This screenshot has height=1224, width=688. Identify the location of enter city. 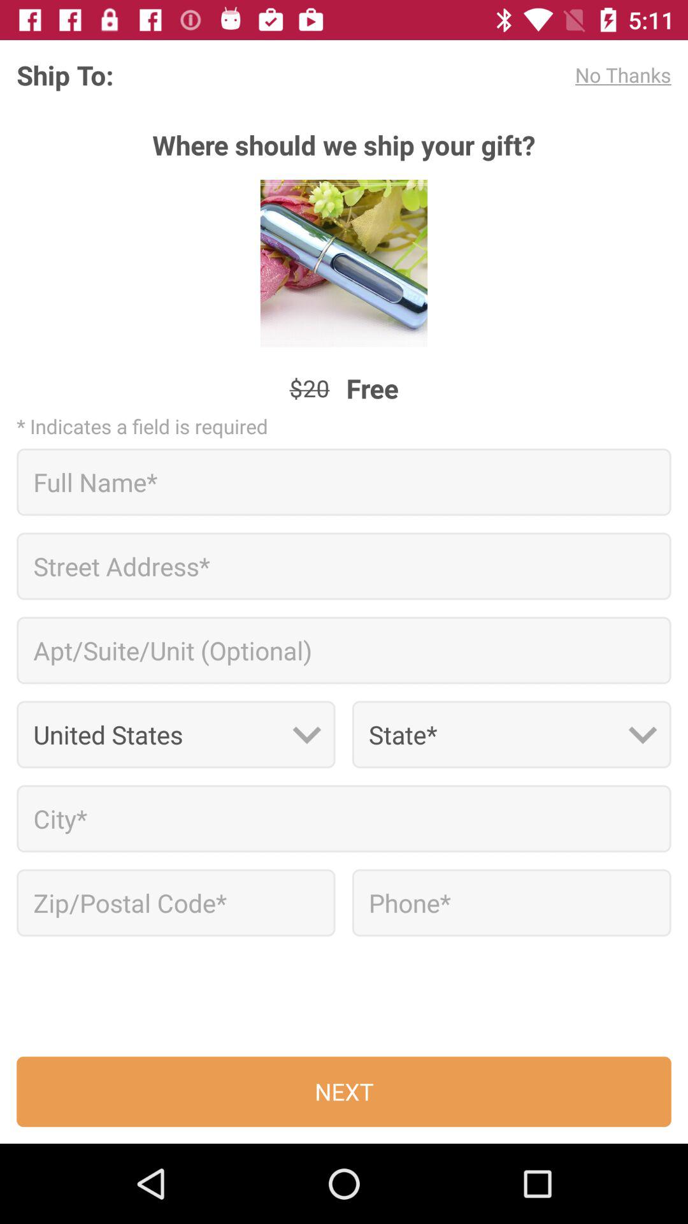
(344, 819).